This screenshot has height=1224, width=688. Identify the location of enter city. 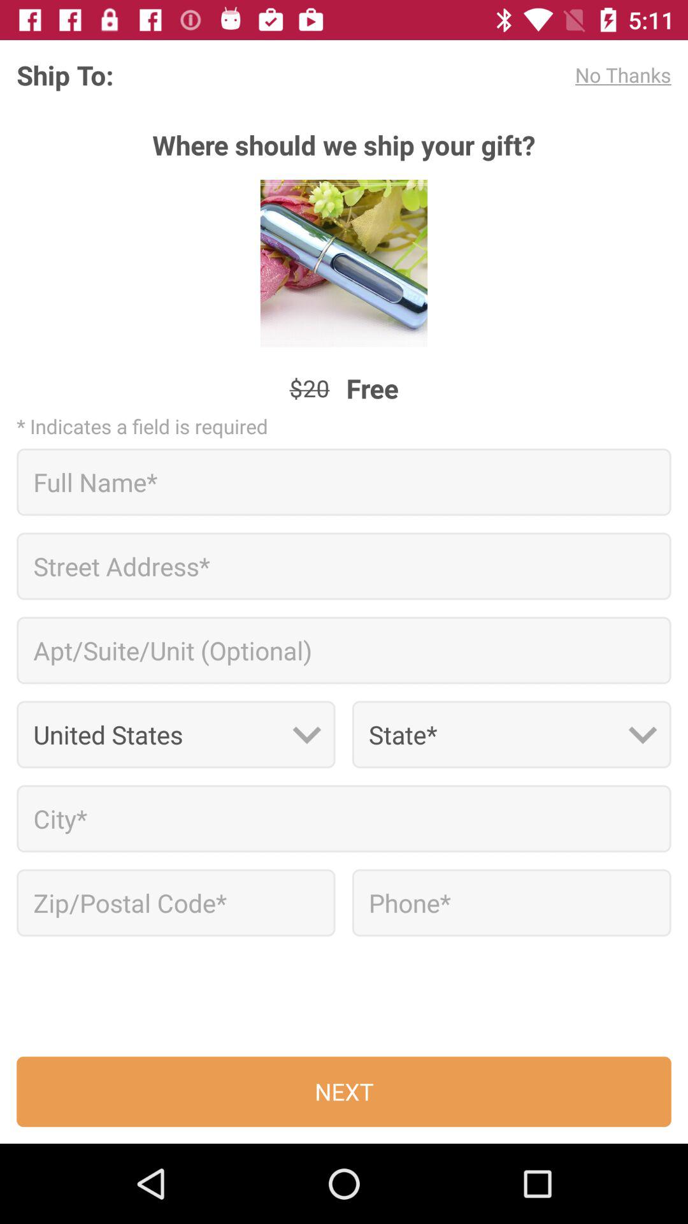
(344, 819).